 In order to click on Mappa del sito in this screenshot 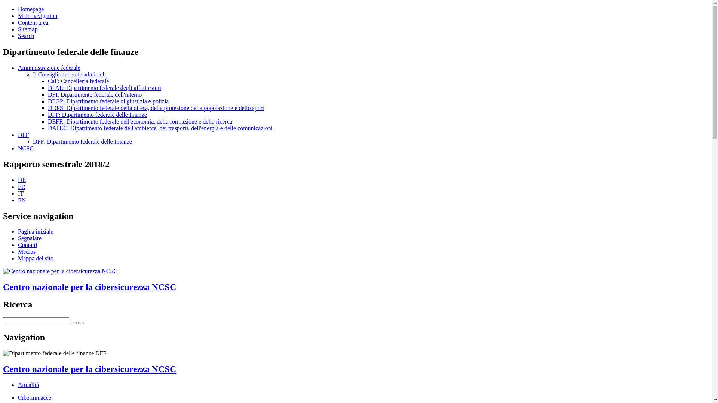, I will do `click(36, 258)`.